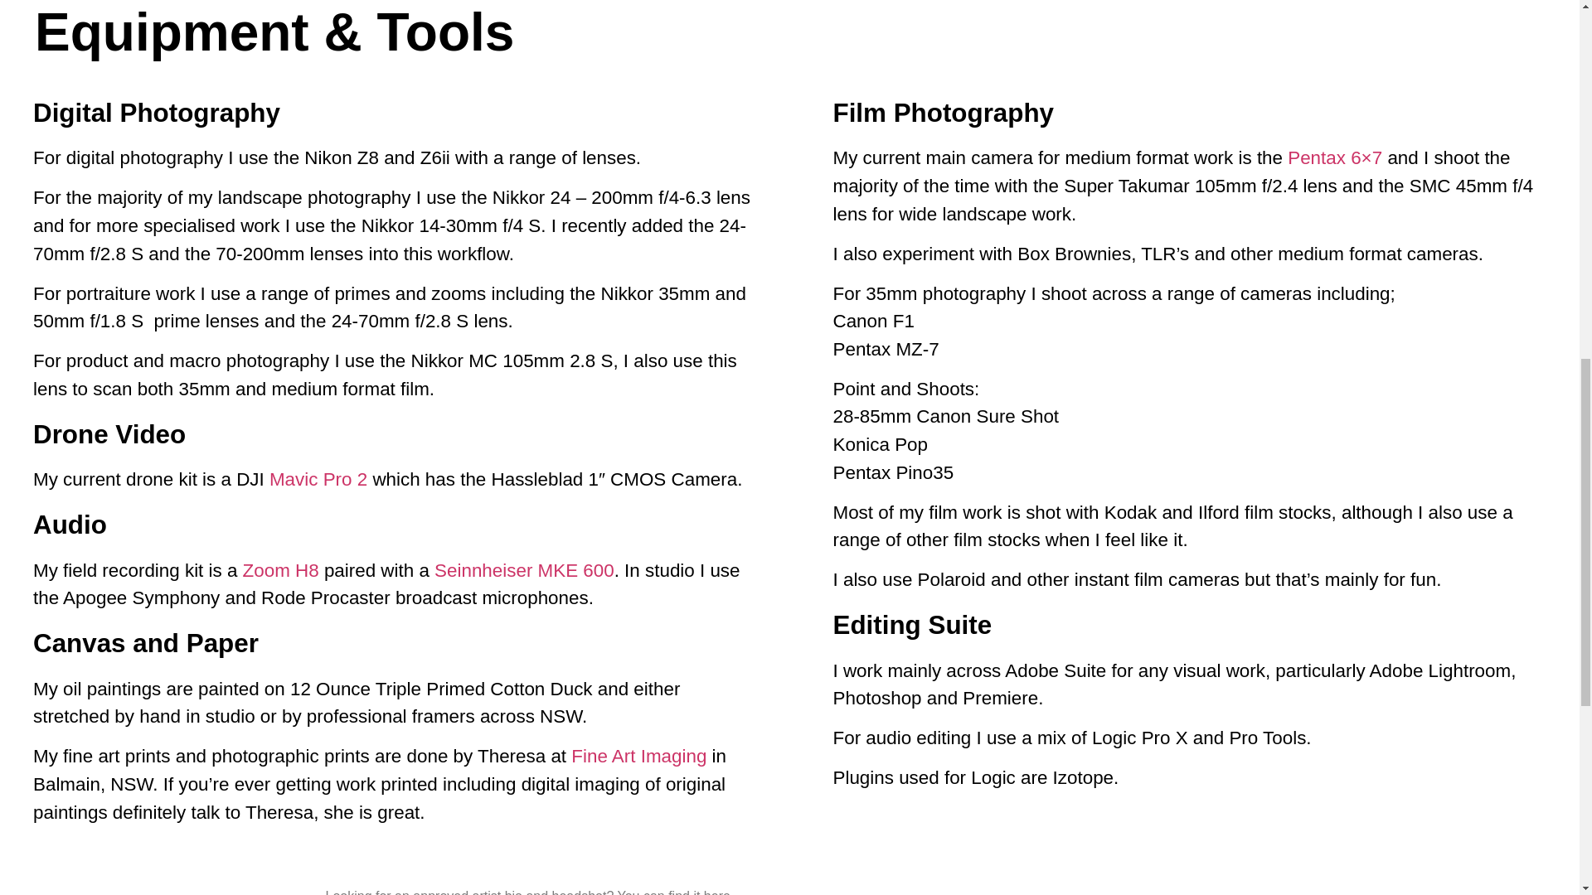 This screenshot has height=895, width=1592. What do you see at coordinates (524, 570) in the screenshot?
I see `Seinnheiser MKE 600` at bounding box center [524, 570].